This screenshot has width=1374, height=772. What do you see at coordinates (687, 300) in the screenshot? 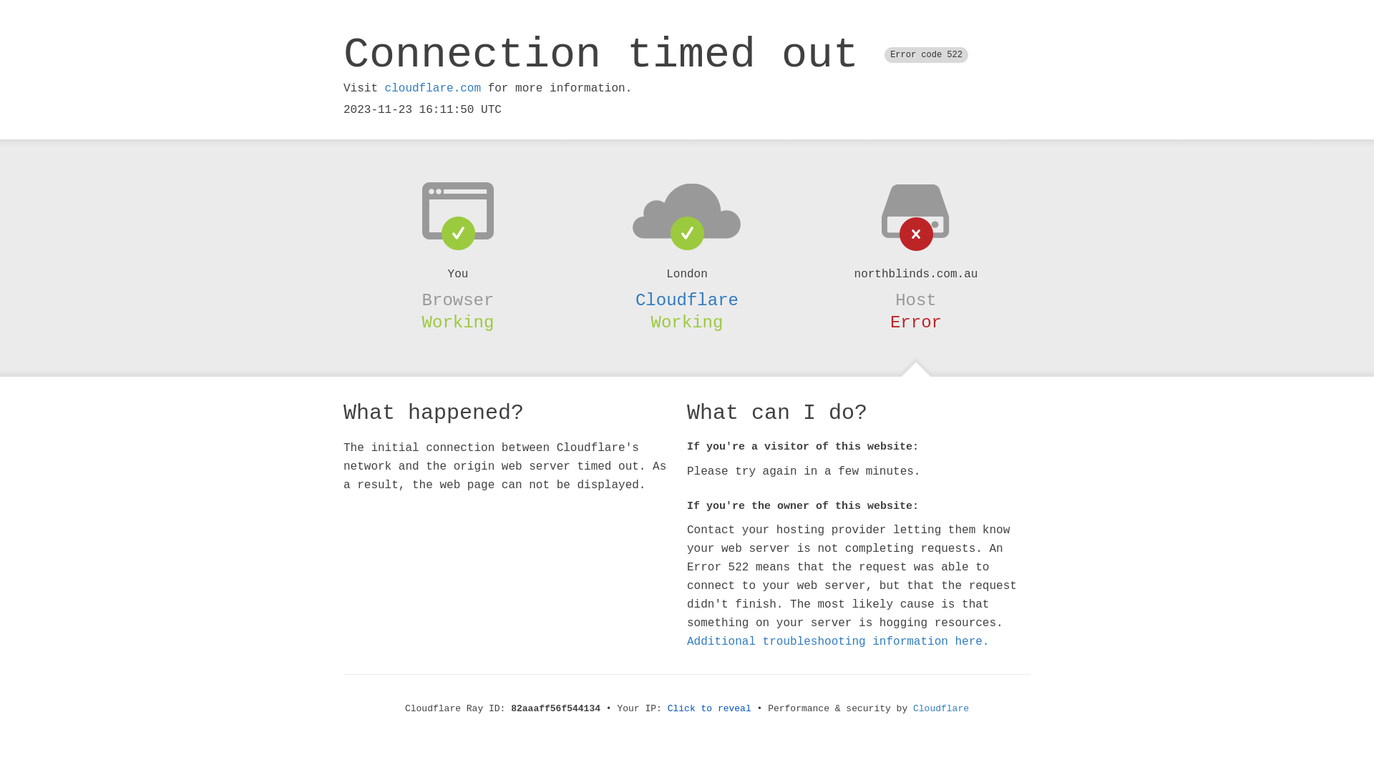
I see `Cloudflare` at bounding box center [687, 300].